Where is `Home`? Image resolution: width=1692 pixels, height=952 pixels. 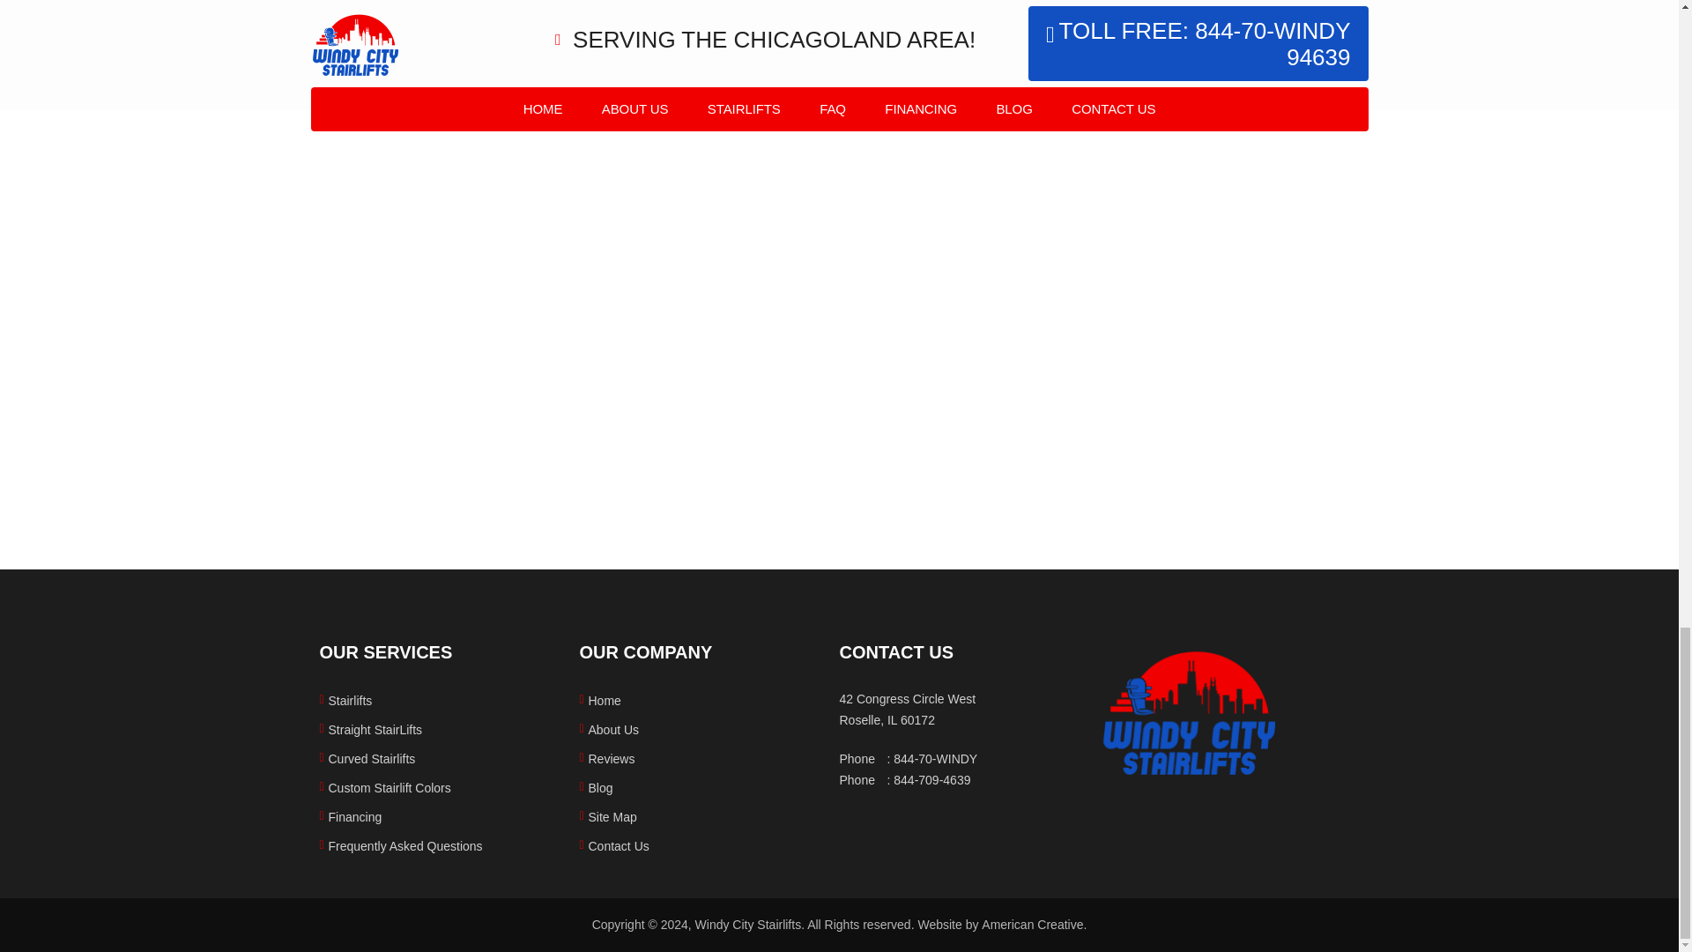
Home is located at coordinates (605, 701).